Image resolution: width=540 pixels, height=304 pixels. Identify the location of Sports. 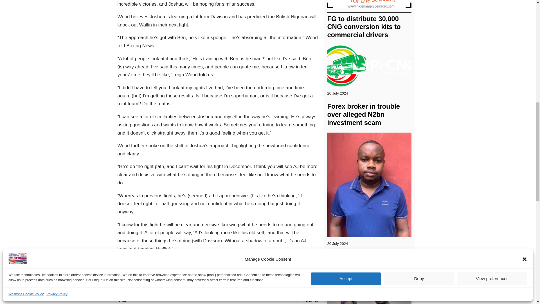
(160, 272).